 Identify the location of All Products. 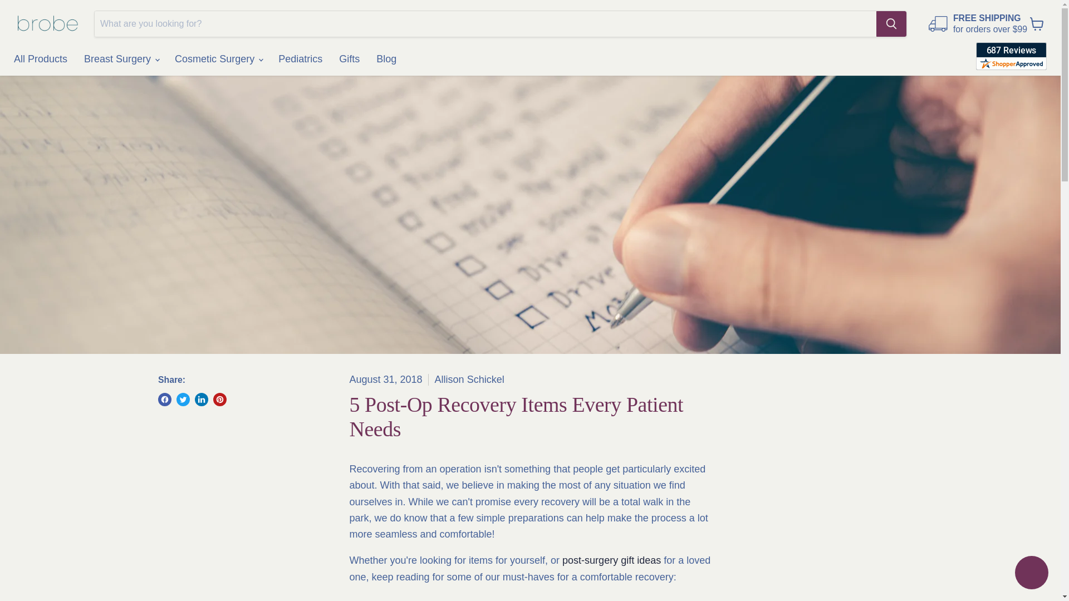
(40, 59).